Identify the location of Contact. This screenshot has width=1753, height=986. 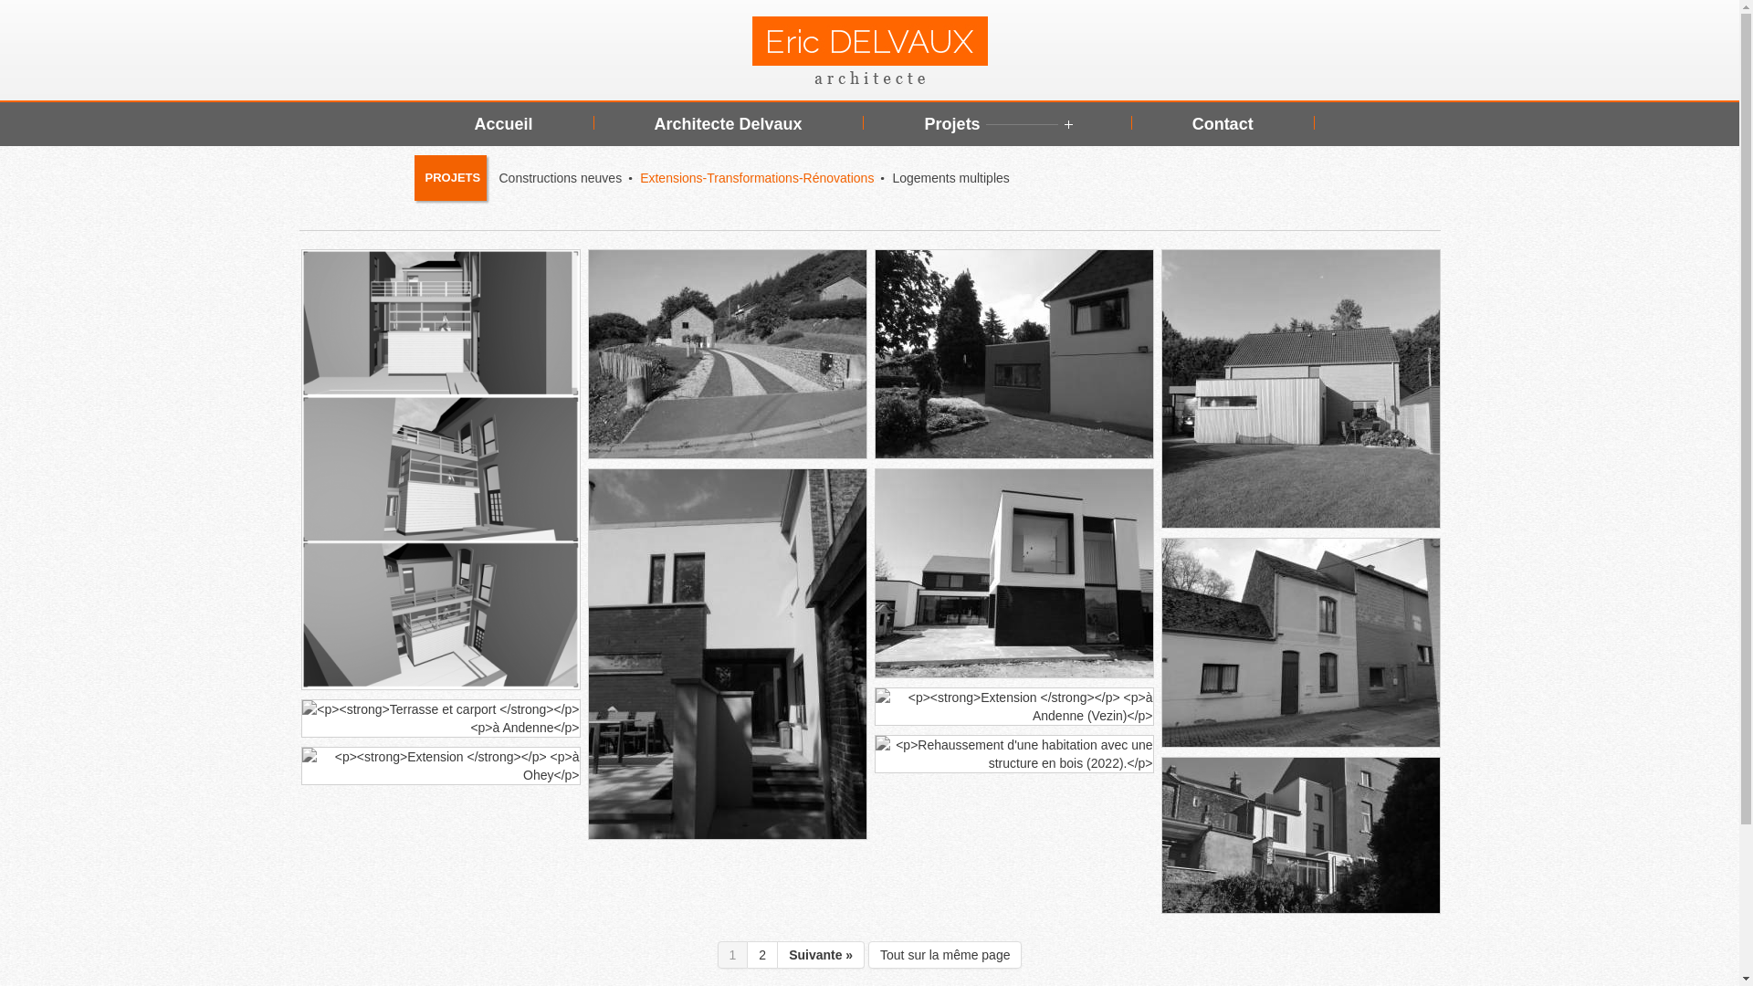
(1223, 124).